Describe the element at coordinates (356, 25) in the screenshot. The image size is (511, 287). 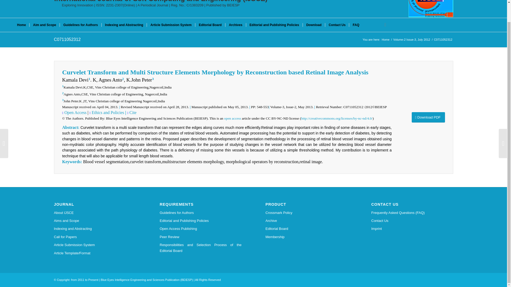
I see `FAQ` at that location.